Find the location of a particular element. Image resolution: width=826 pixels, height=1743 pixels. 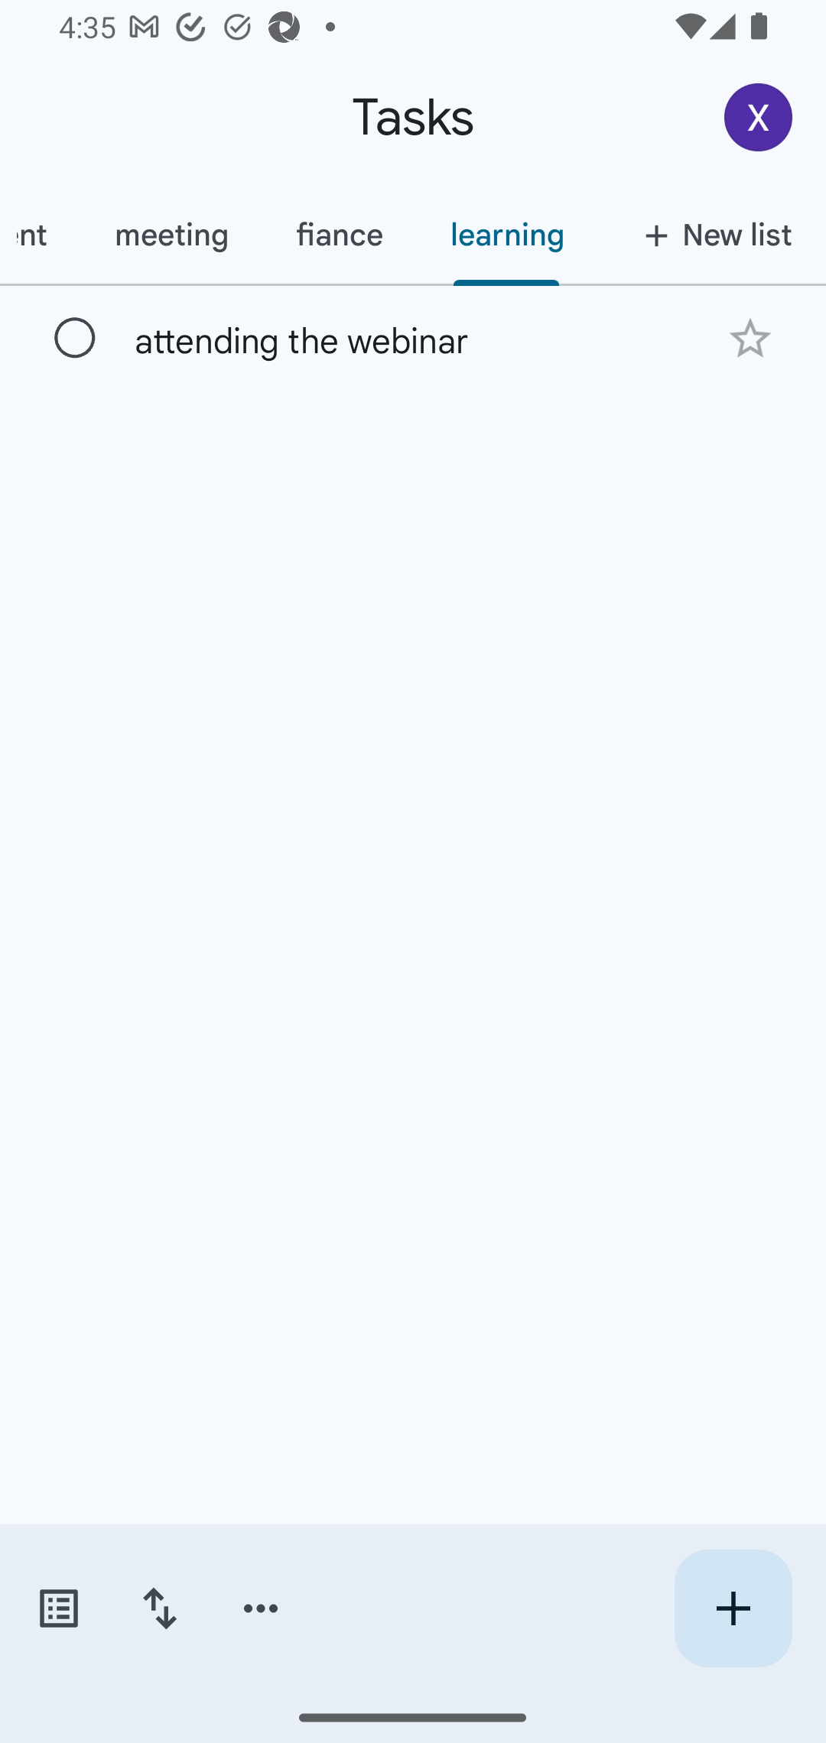

meeting is located at coordinates (171, 235).